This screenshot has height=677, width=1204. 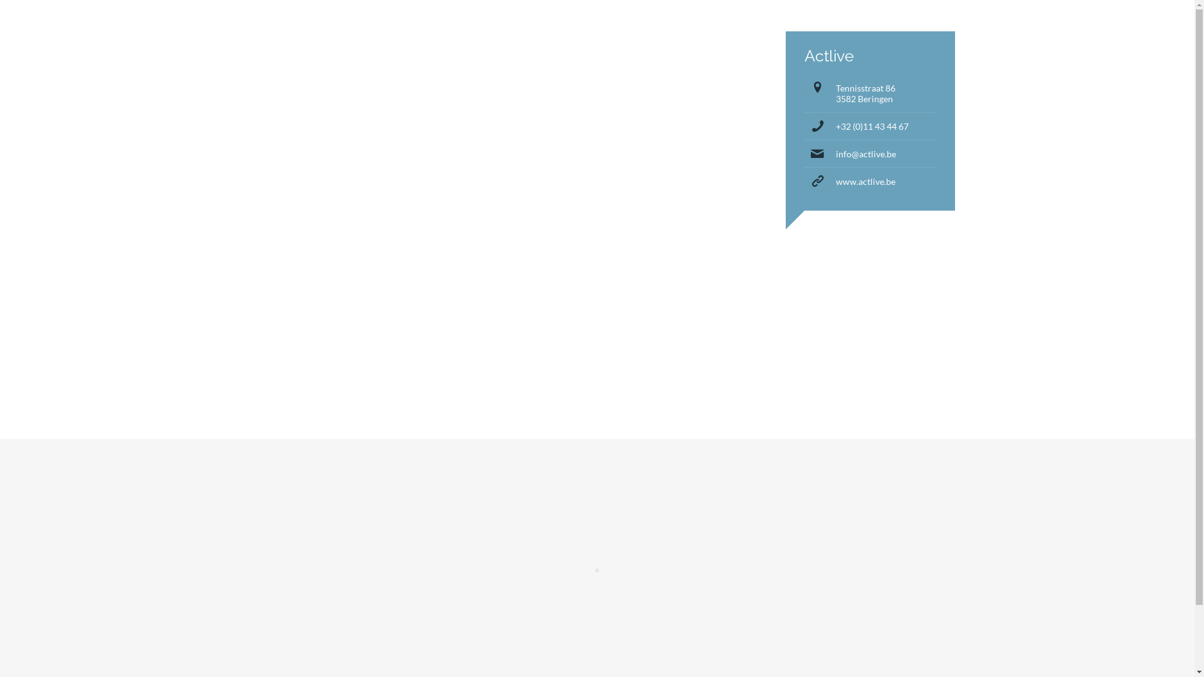 I want to click on www.actlive.be, so click(x=865, y=182).